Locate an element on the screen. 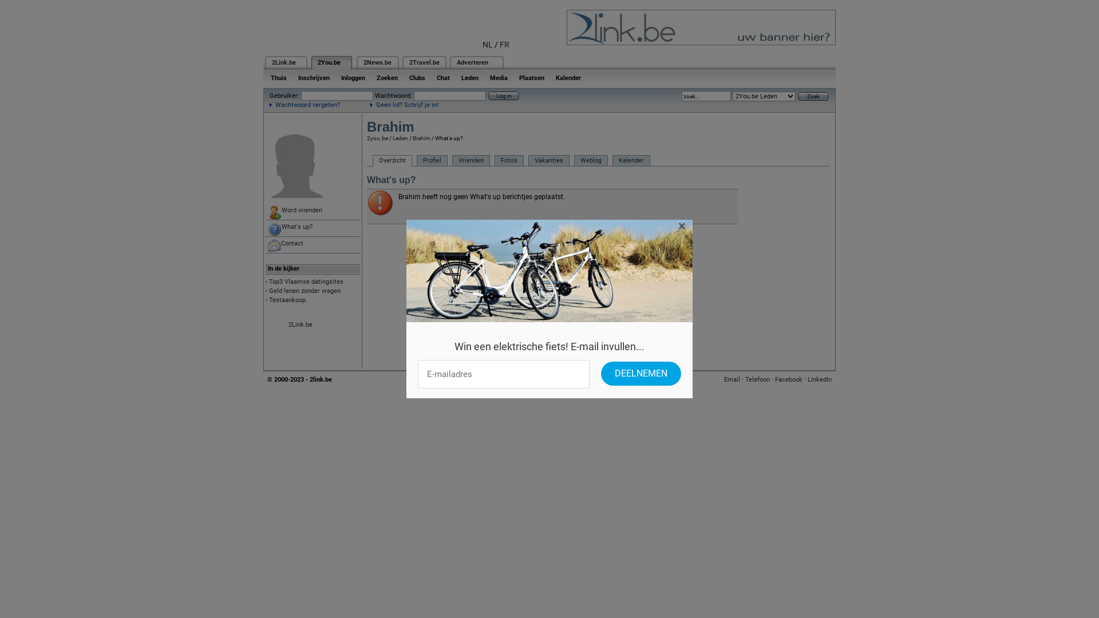  2Link.be is located at coordinates (284, 63).